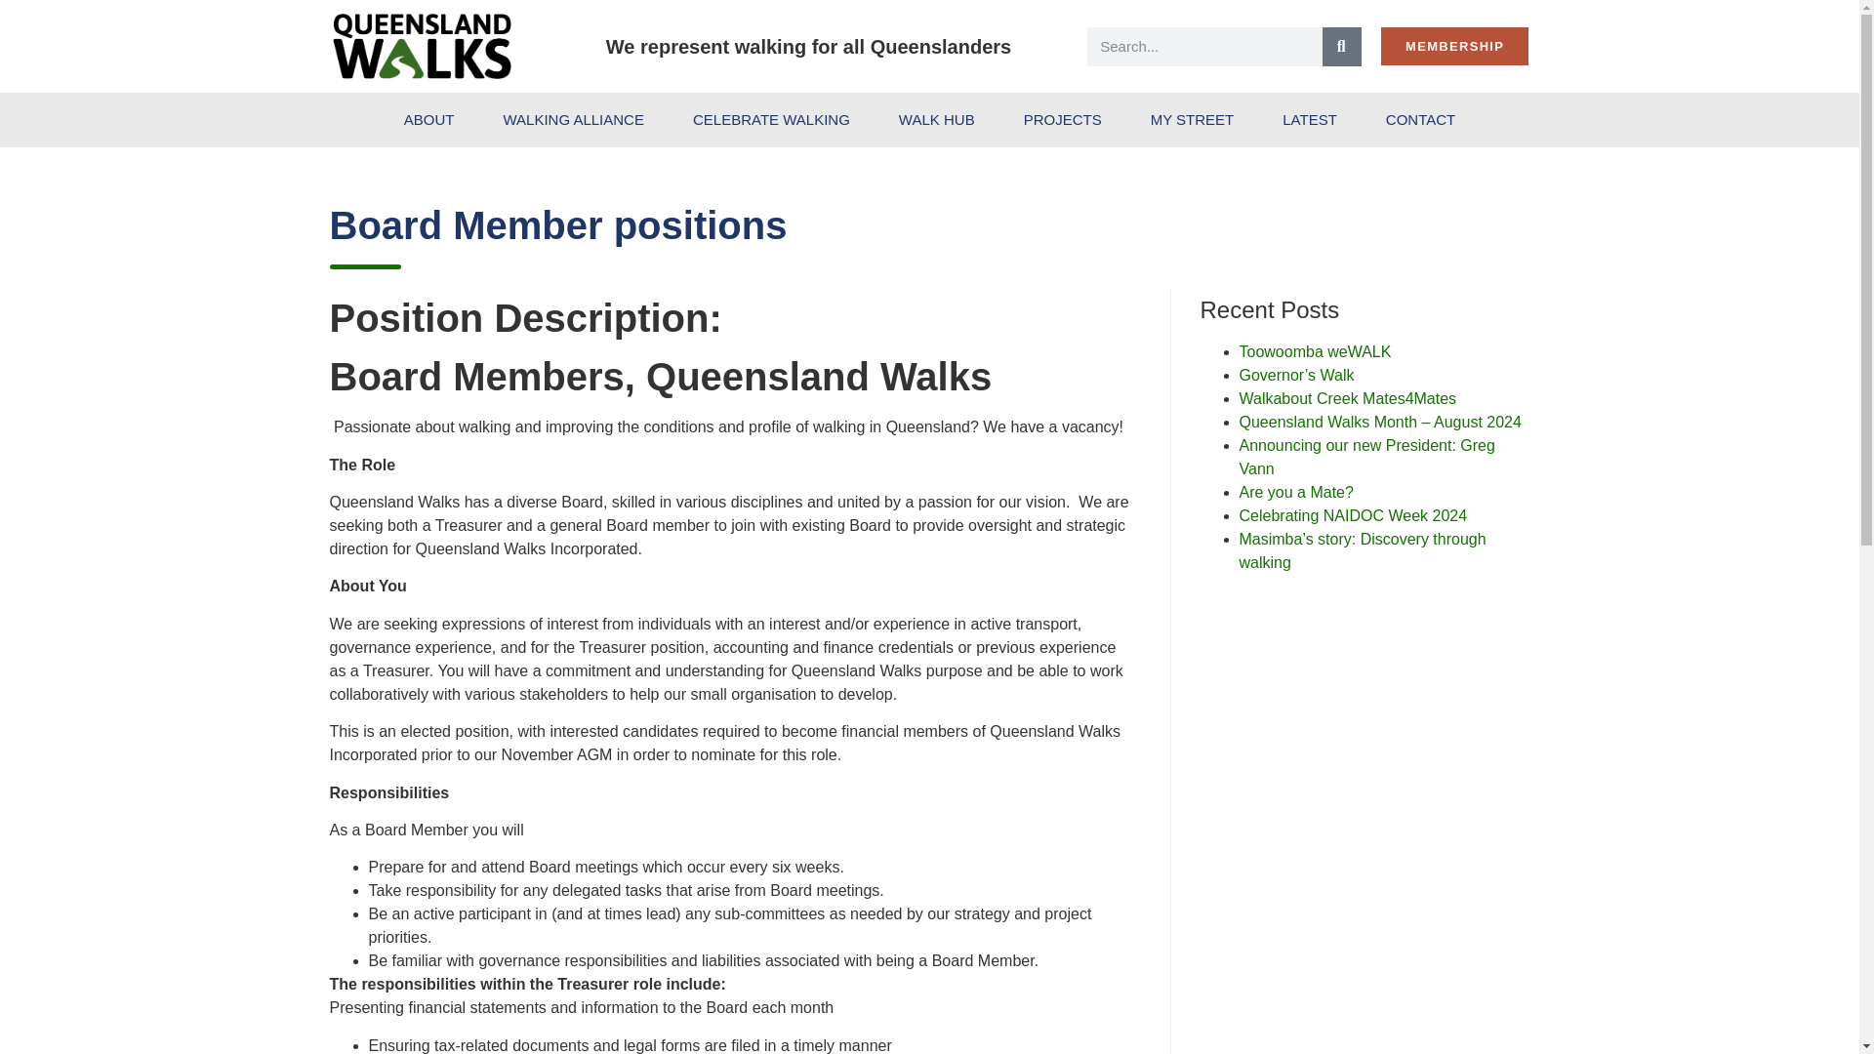 This screenshot has height=1054, width=1874. Describe the element at coordinates (1062, 119) in the screenshot. I see `PROJECTS` at that location.